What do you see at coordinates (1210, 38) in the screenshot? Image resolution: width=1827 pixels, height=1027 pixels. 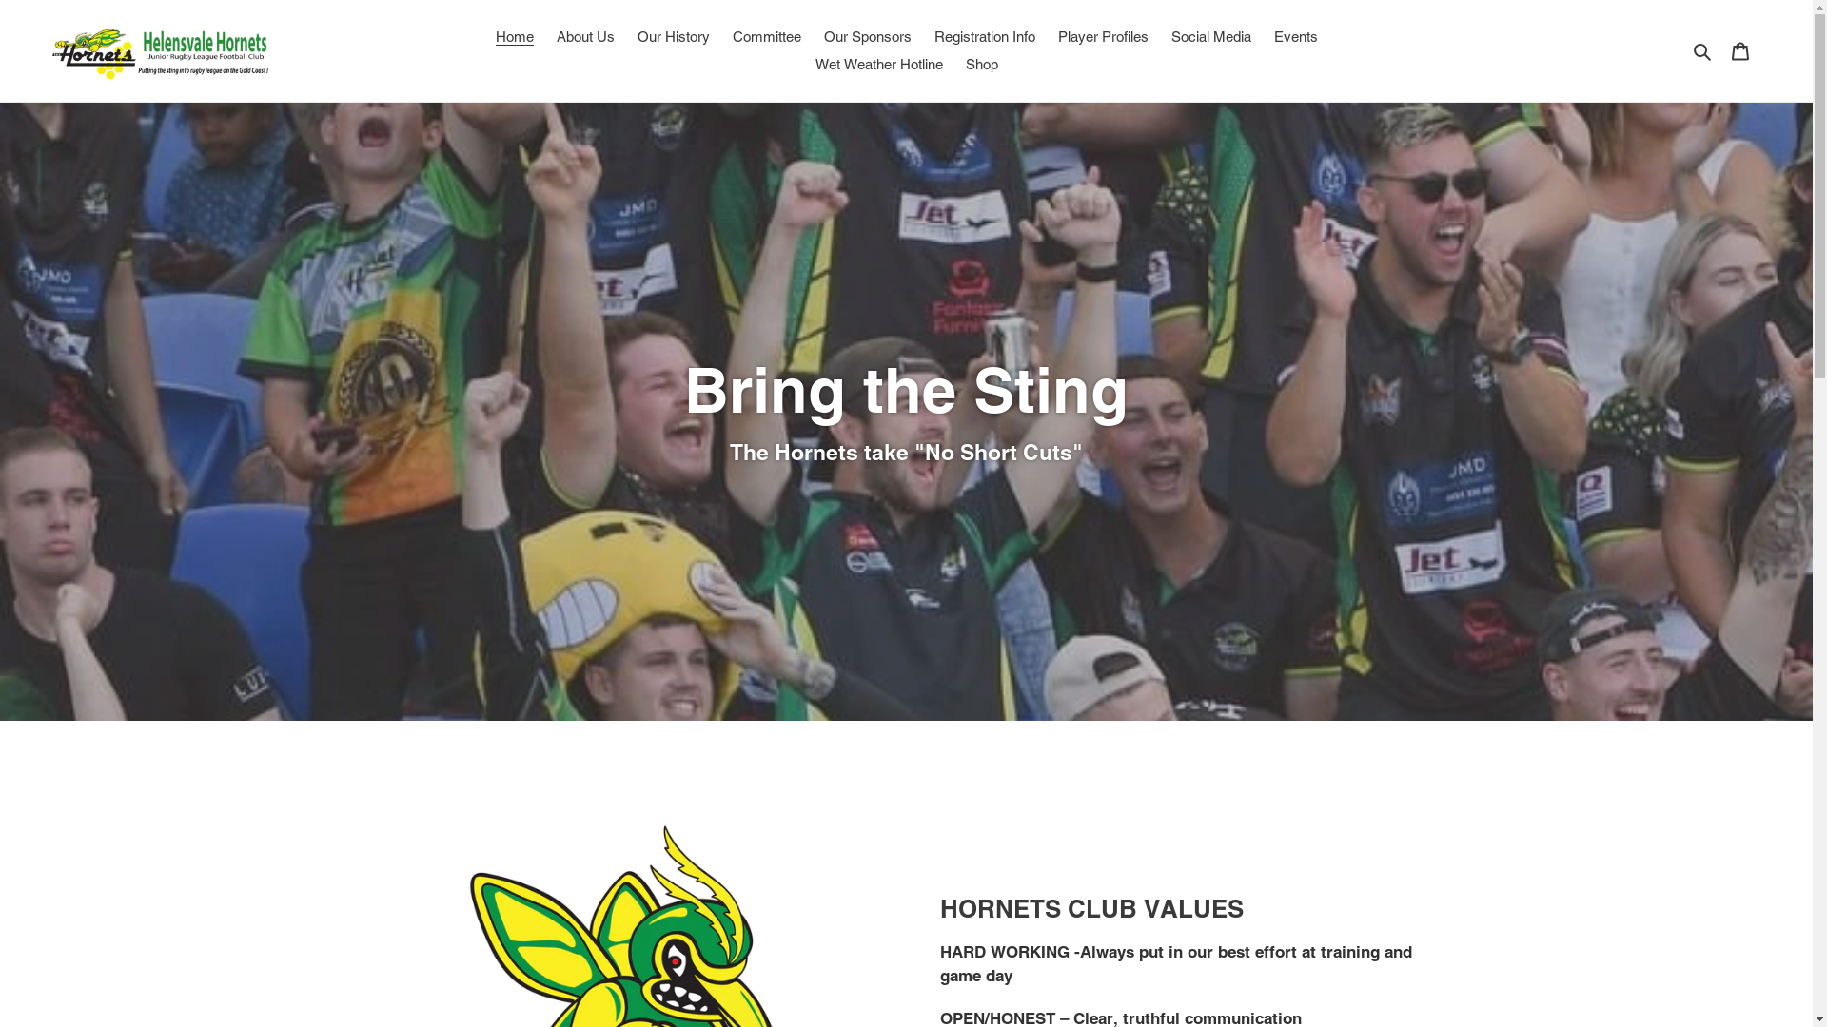 I see `Social Media` at bounding box center [1210, 38].